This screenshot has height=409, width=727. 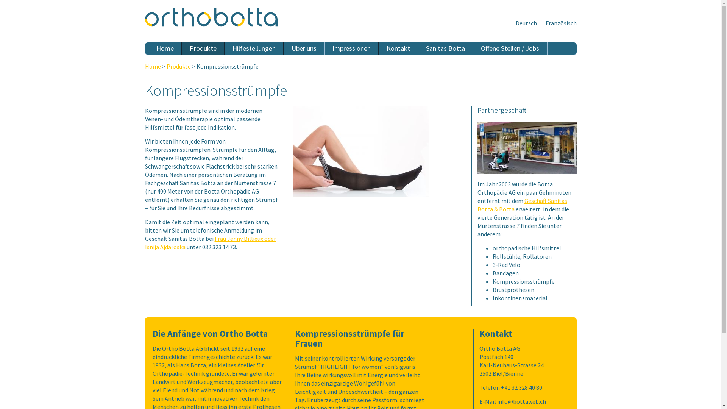 I want to click on Home, so click(x=165, y=48).